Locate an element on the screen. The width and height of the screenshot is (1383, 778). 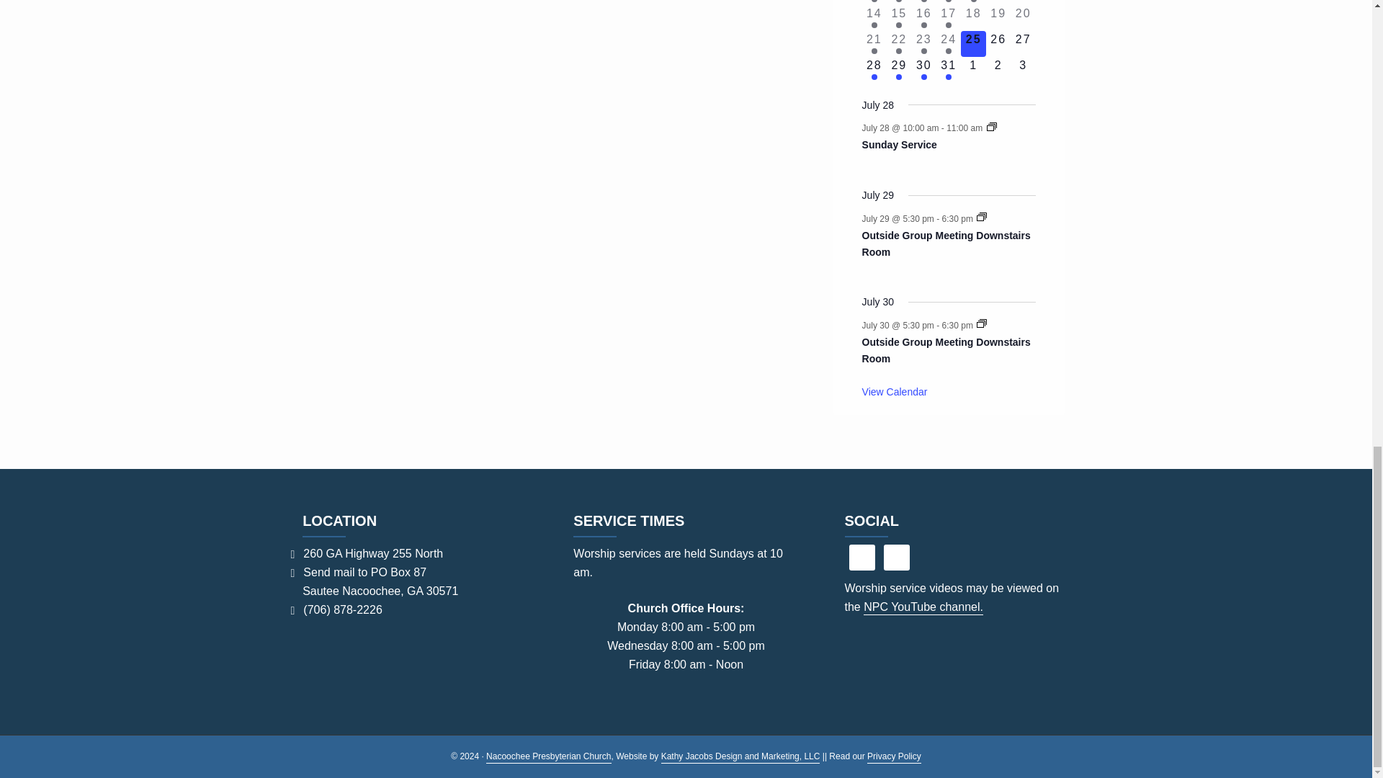
Event Series is located at coordinates (981, 216).